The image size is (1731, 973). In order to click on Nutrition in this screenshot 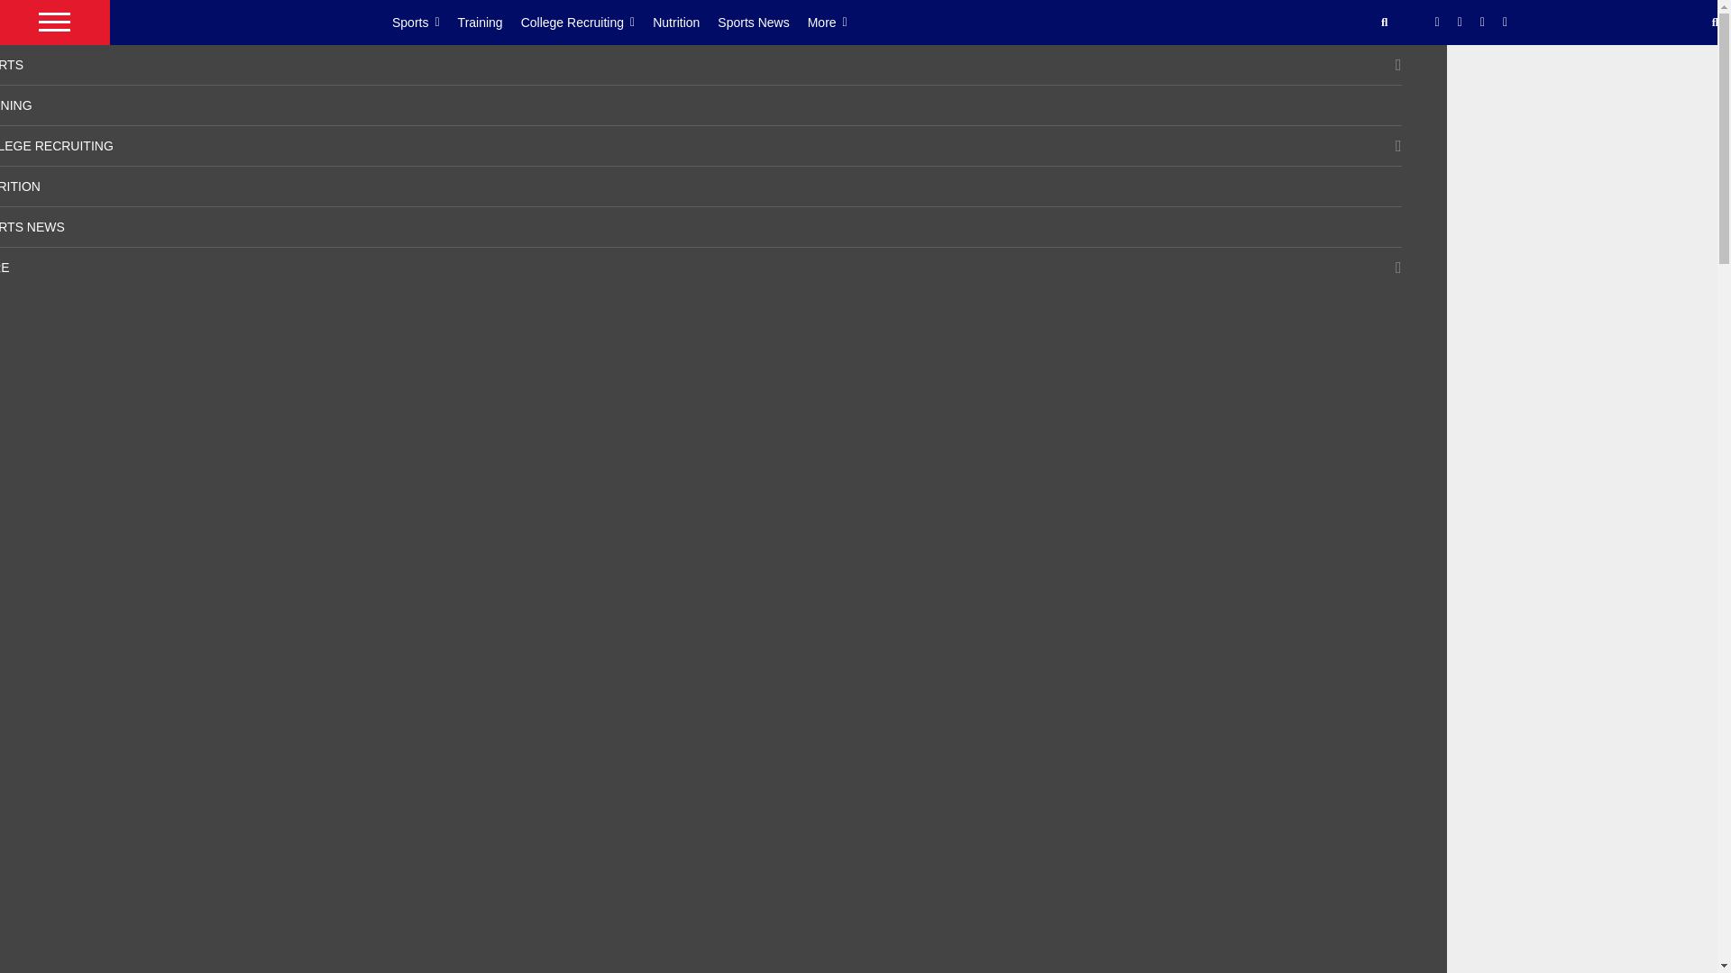, I will do `click(685, 22)`.